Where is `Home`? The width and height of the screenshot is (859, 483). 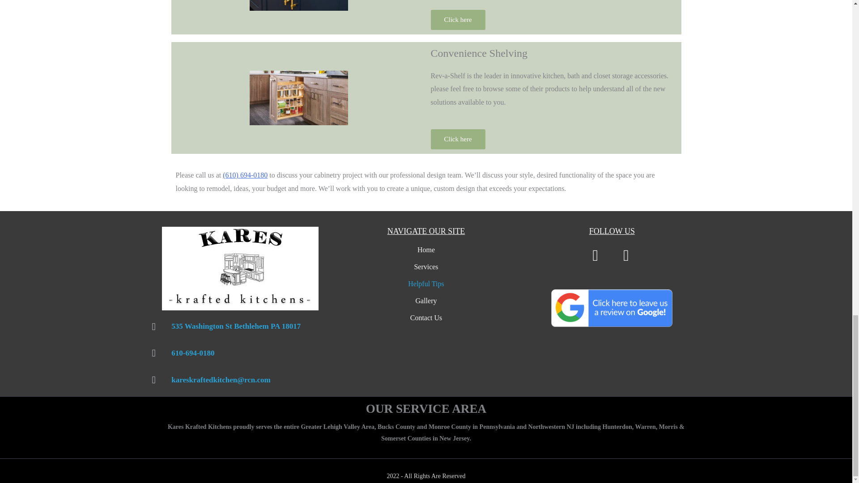
Home is located at coordinates (426, 250).